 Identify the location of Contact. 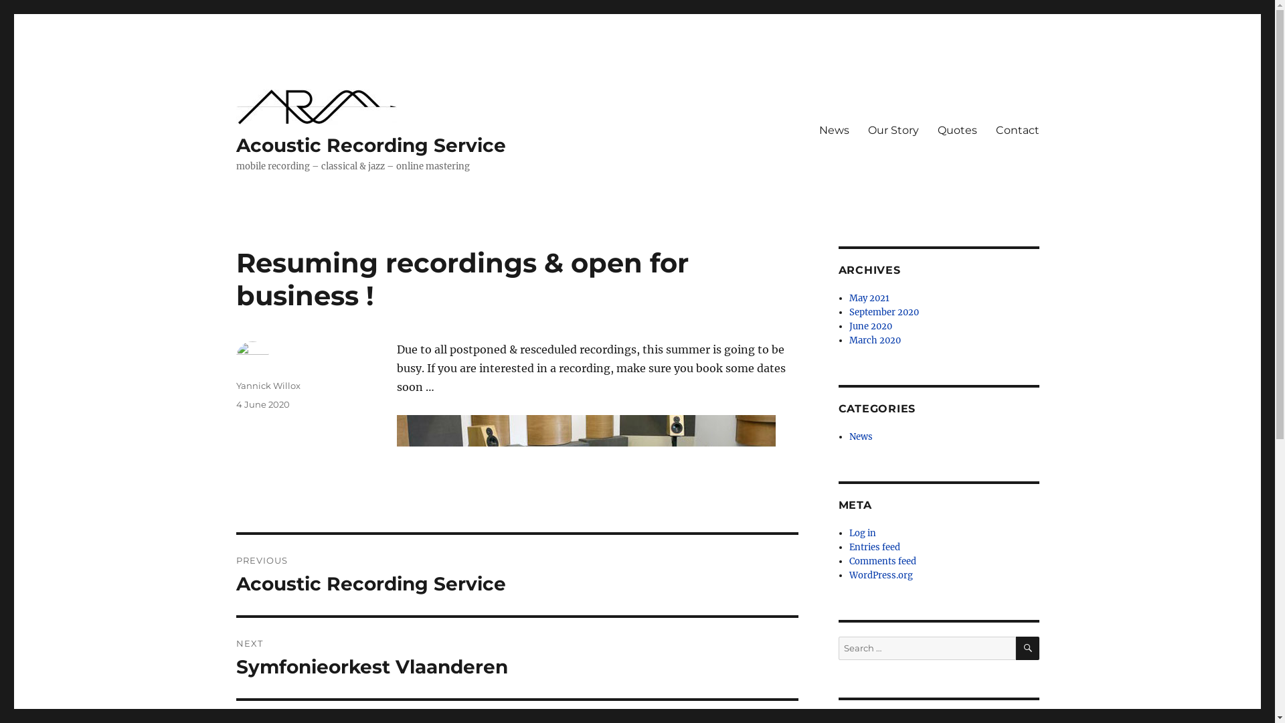
(1017, 131).